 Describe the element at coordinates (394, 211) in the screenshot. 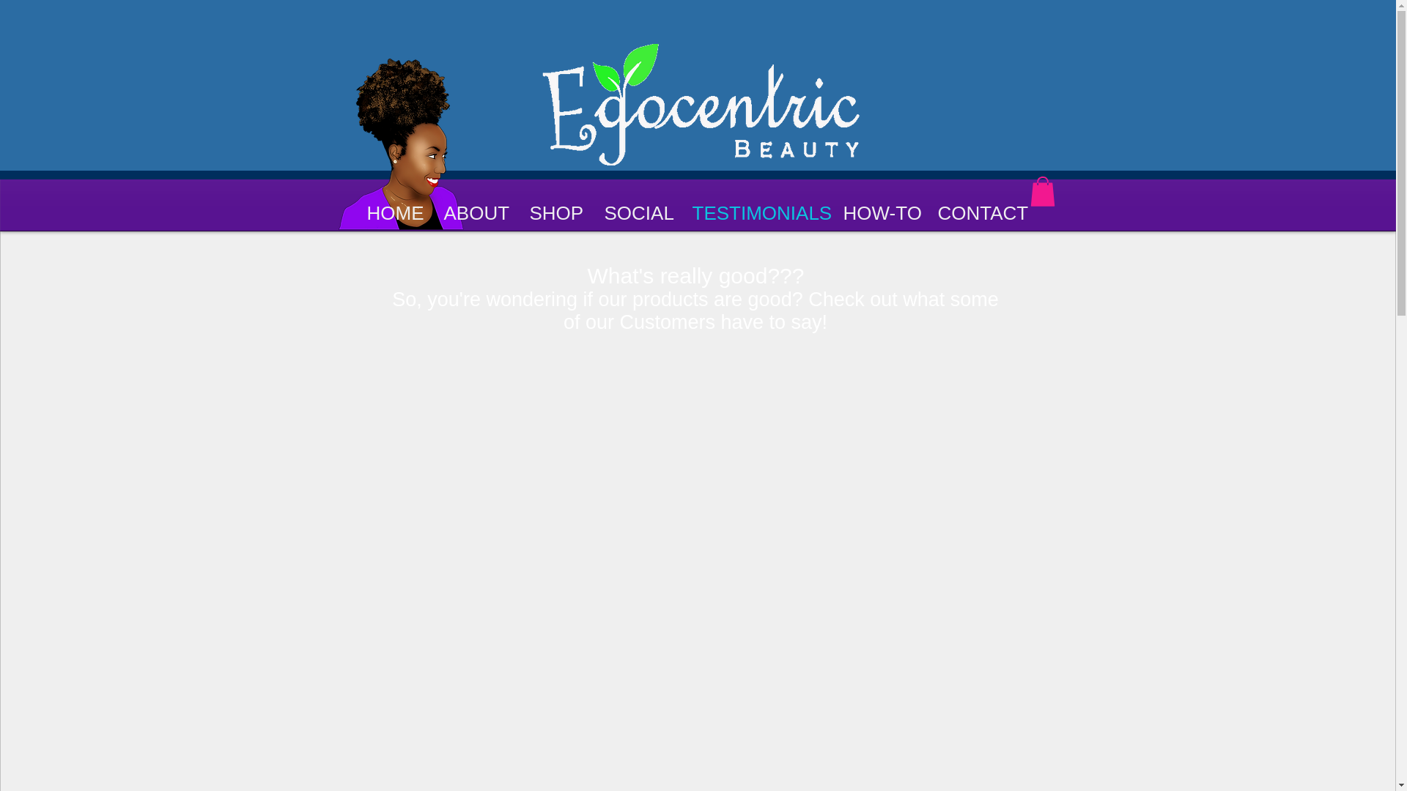

I see `HOME` at that location.